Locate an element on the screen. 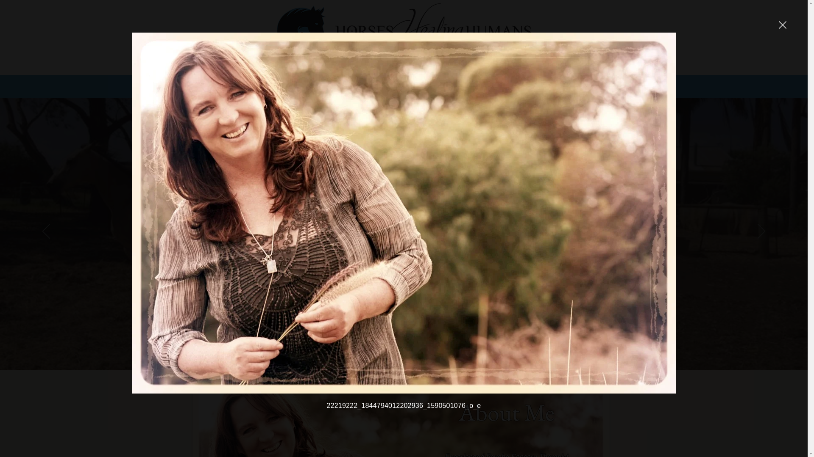 The image size is (814, 457). Animal Bodywork is located at coordinates (375, 85).